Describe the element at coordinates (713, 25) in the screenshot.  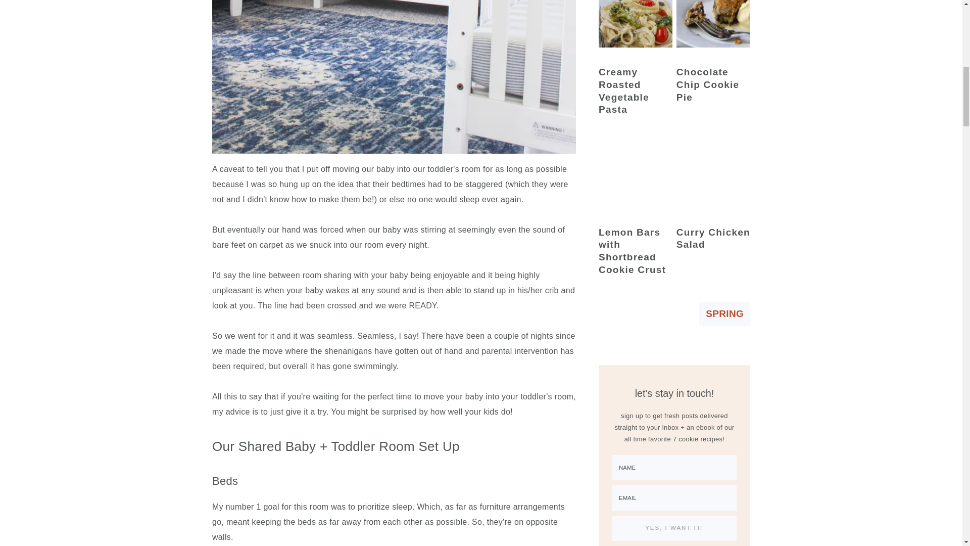
I see `Chocolate Chip Cookie Pie` at that location.